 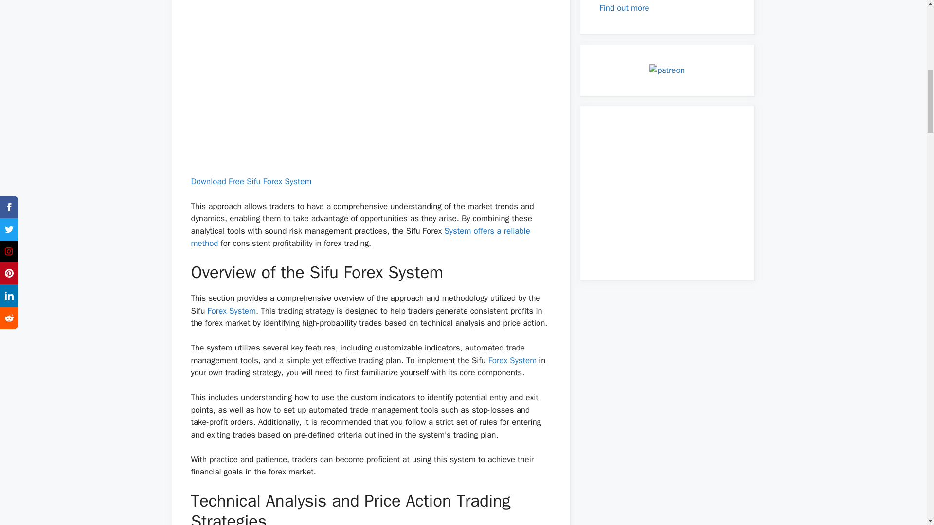 What do you see at coordinates (360, 237) in the screenshot?
I see `System offers a reliable method` at bounding box center [360, 237].